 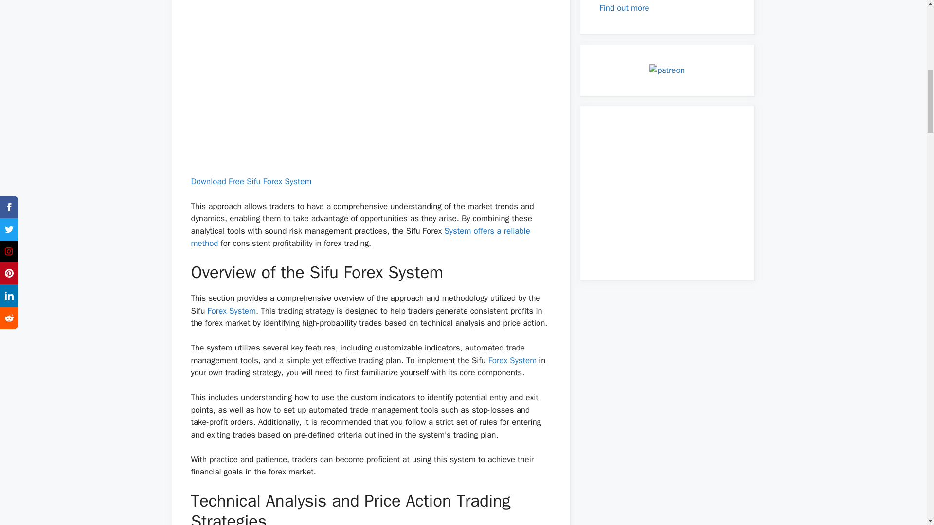 What do you see at coordinates (360, 237) in the screenshot?
I see `System offers a reliable method` at bounding box center [360, 237].